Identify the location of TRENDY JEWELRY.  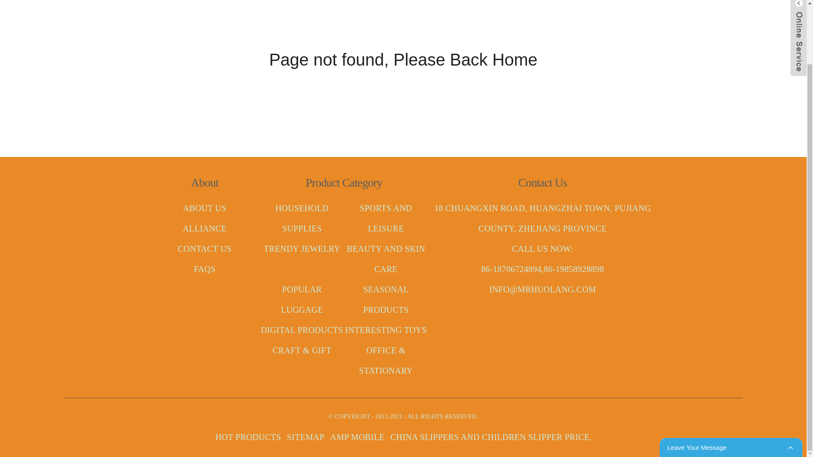
(303, 249).